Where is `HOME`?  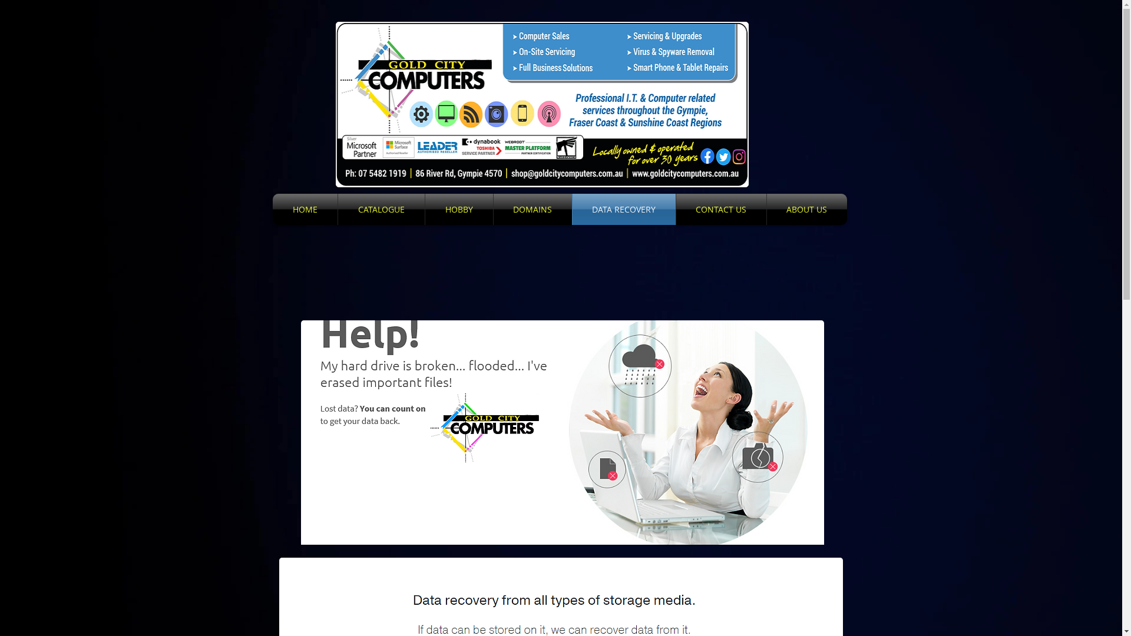 HOME is located at coordinates (305, 210).